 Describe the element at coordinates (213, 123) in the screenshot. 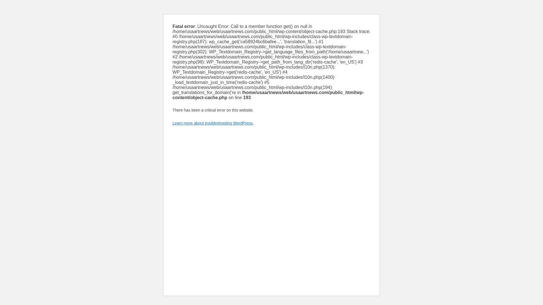

I see `Learn more about troubleshooting WordPress.` at that location.